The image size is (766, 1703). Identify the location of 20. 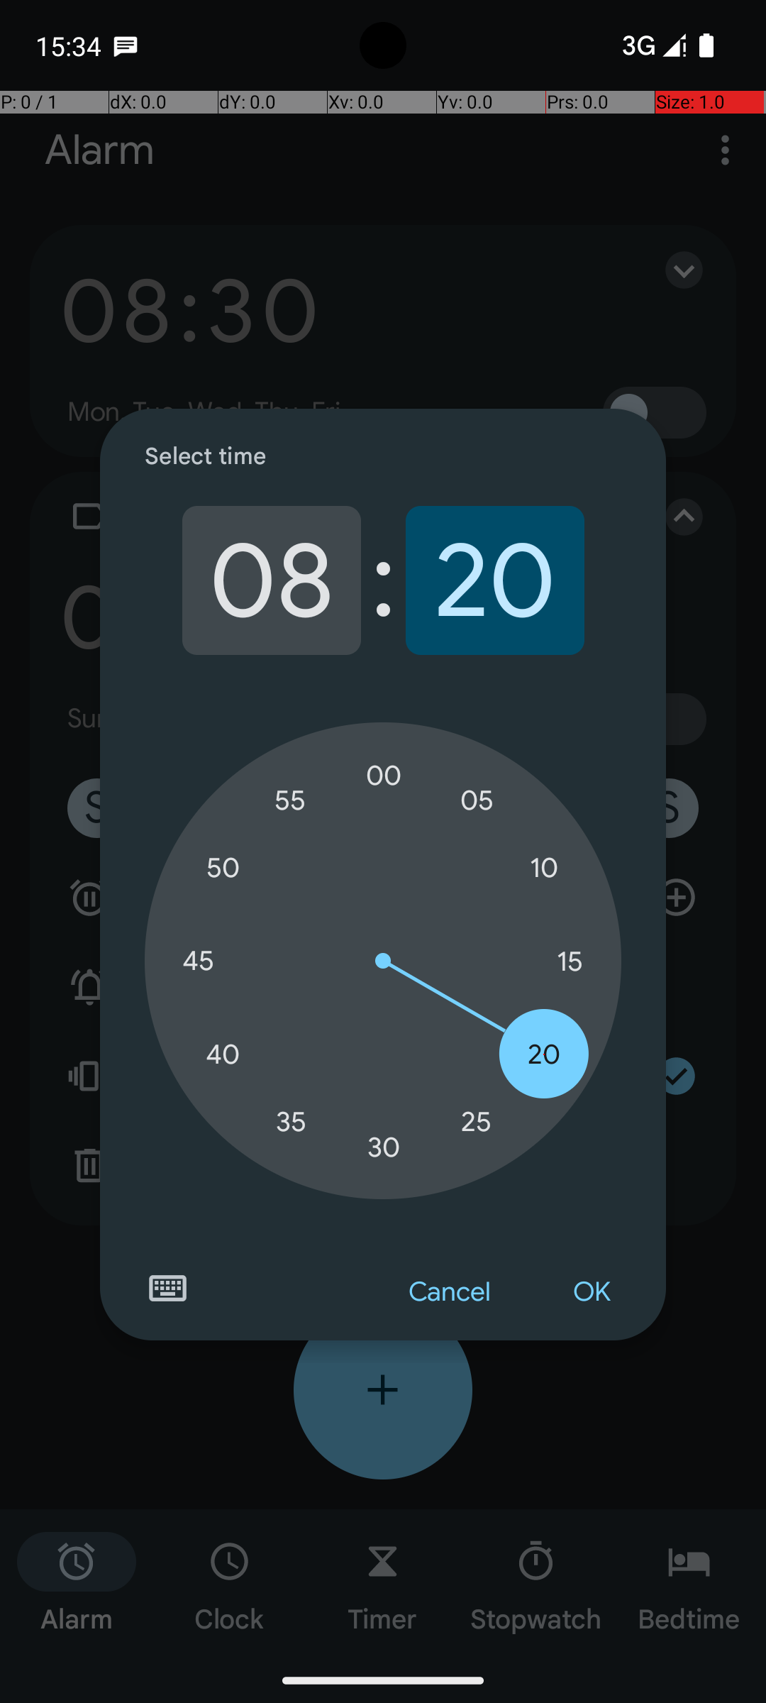
(495, 580).